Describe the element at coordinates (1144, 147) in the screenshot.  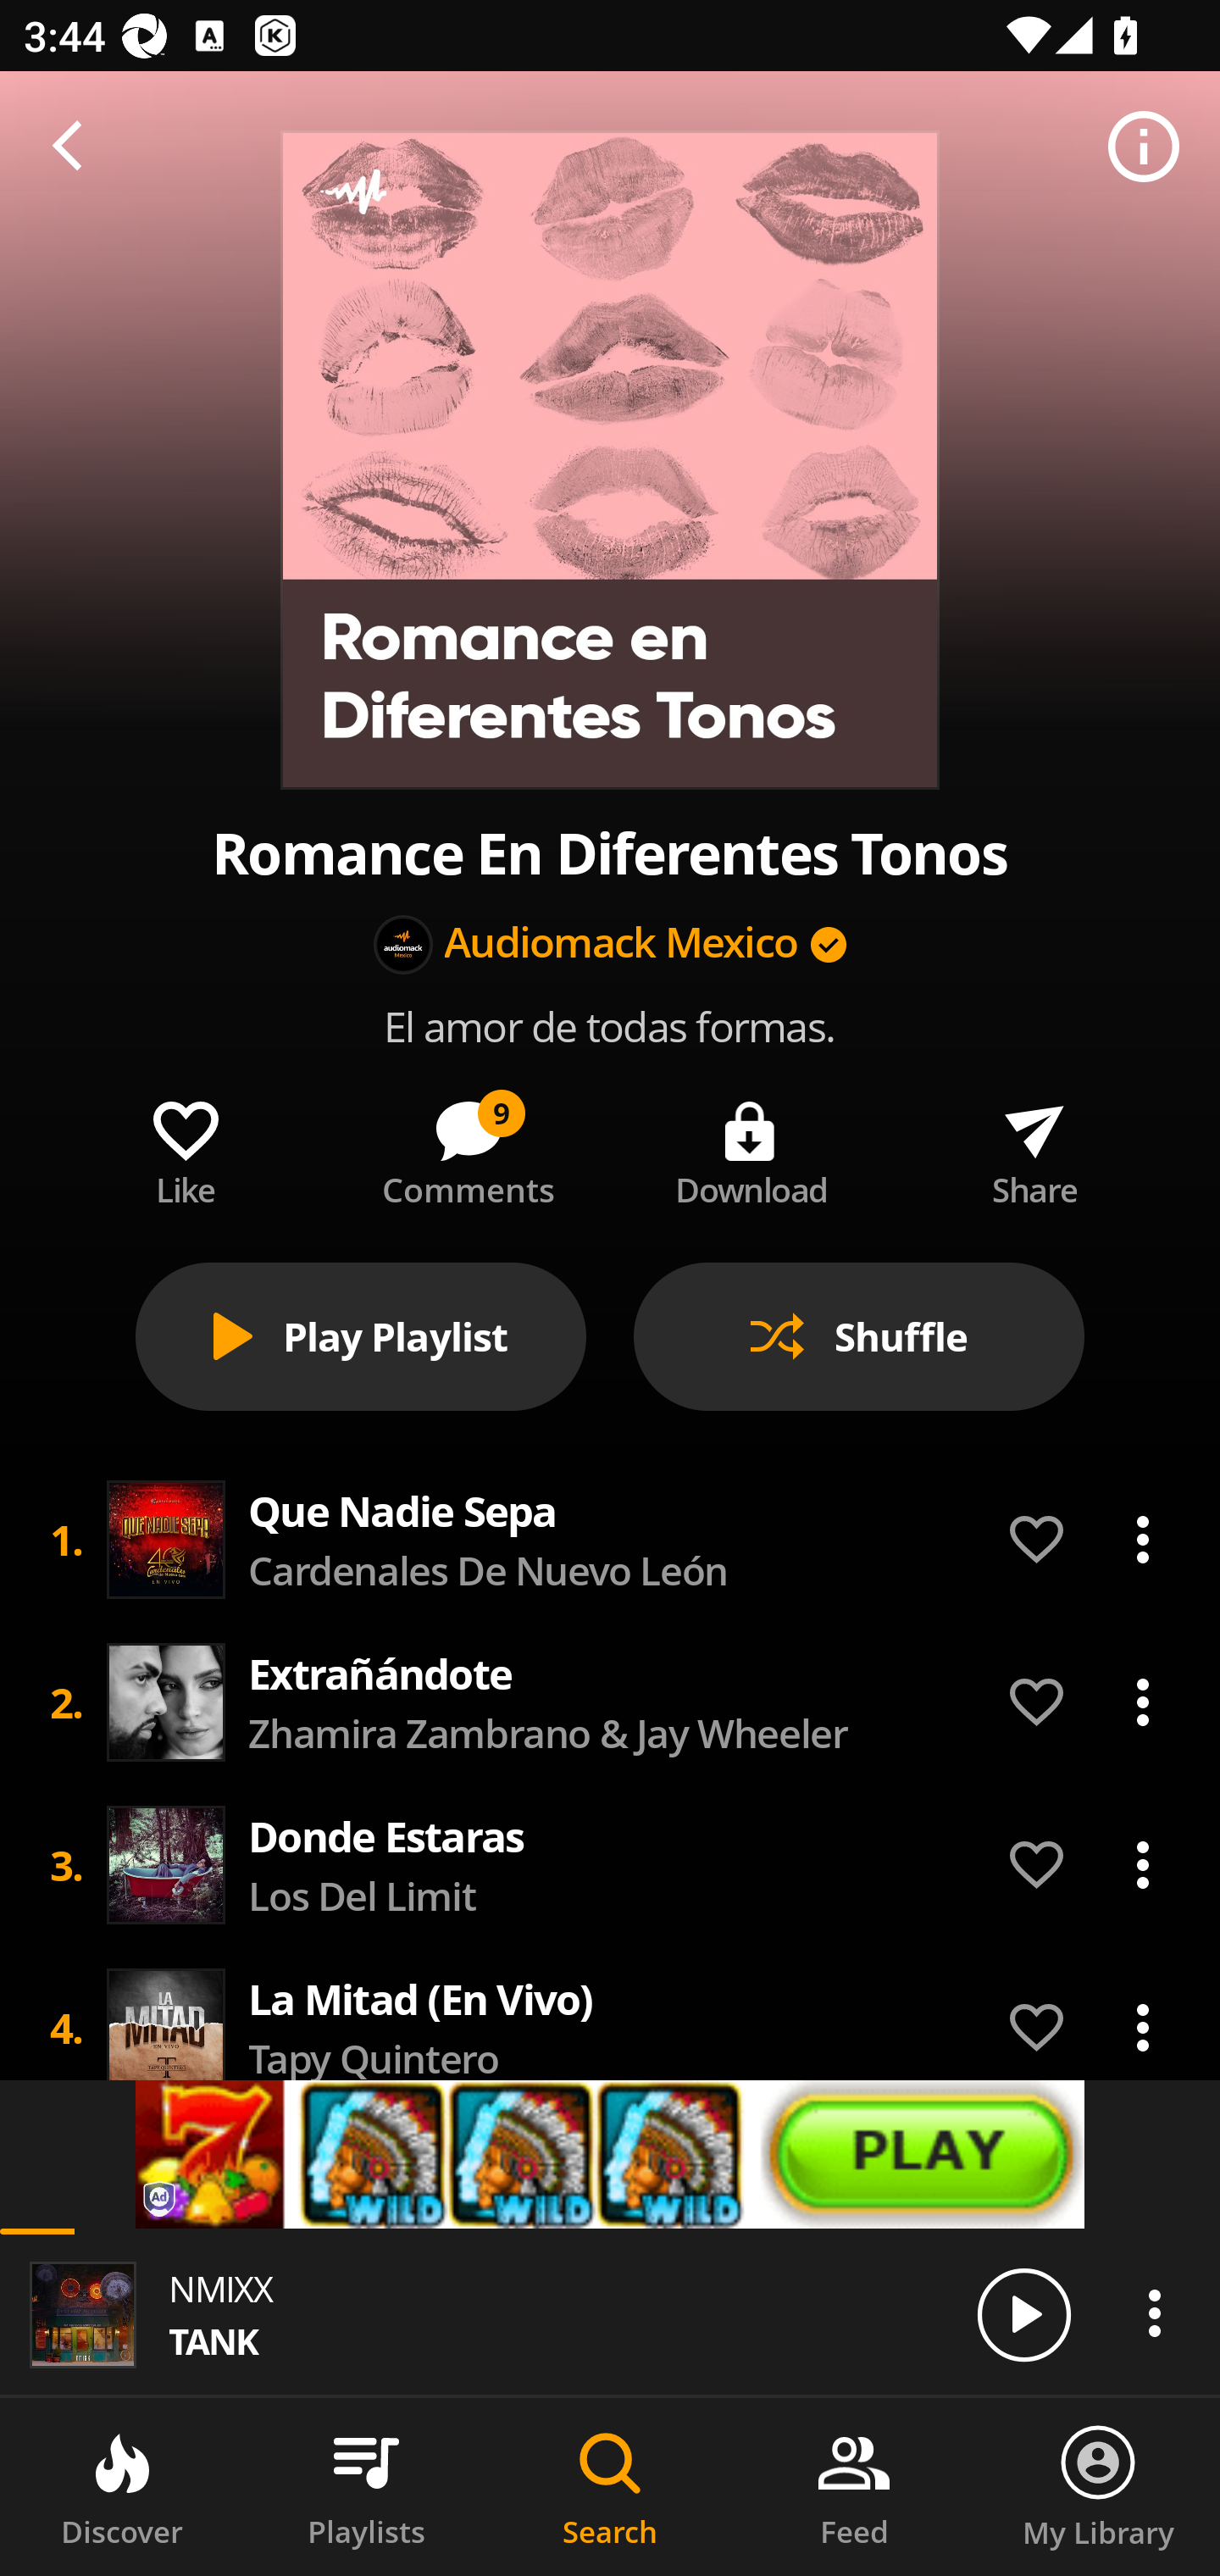
I see `Music info` at that location.